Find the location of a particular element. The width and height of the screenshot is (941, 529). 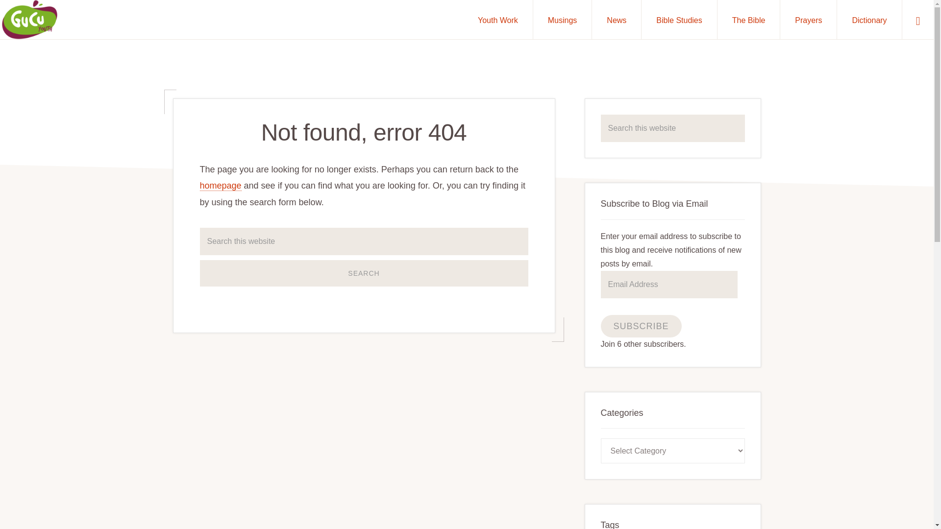

News is located at coordinates (616, 20).